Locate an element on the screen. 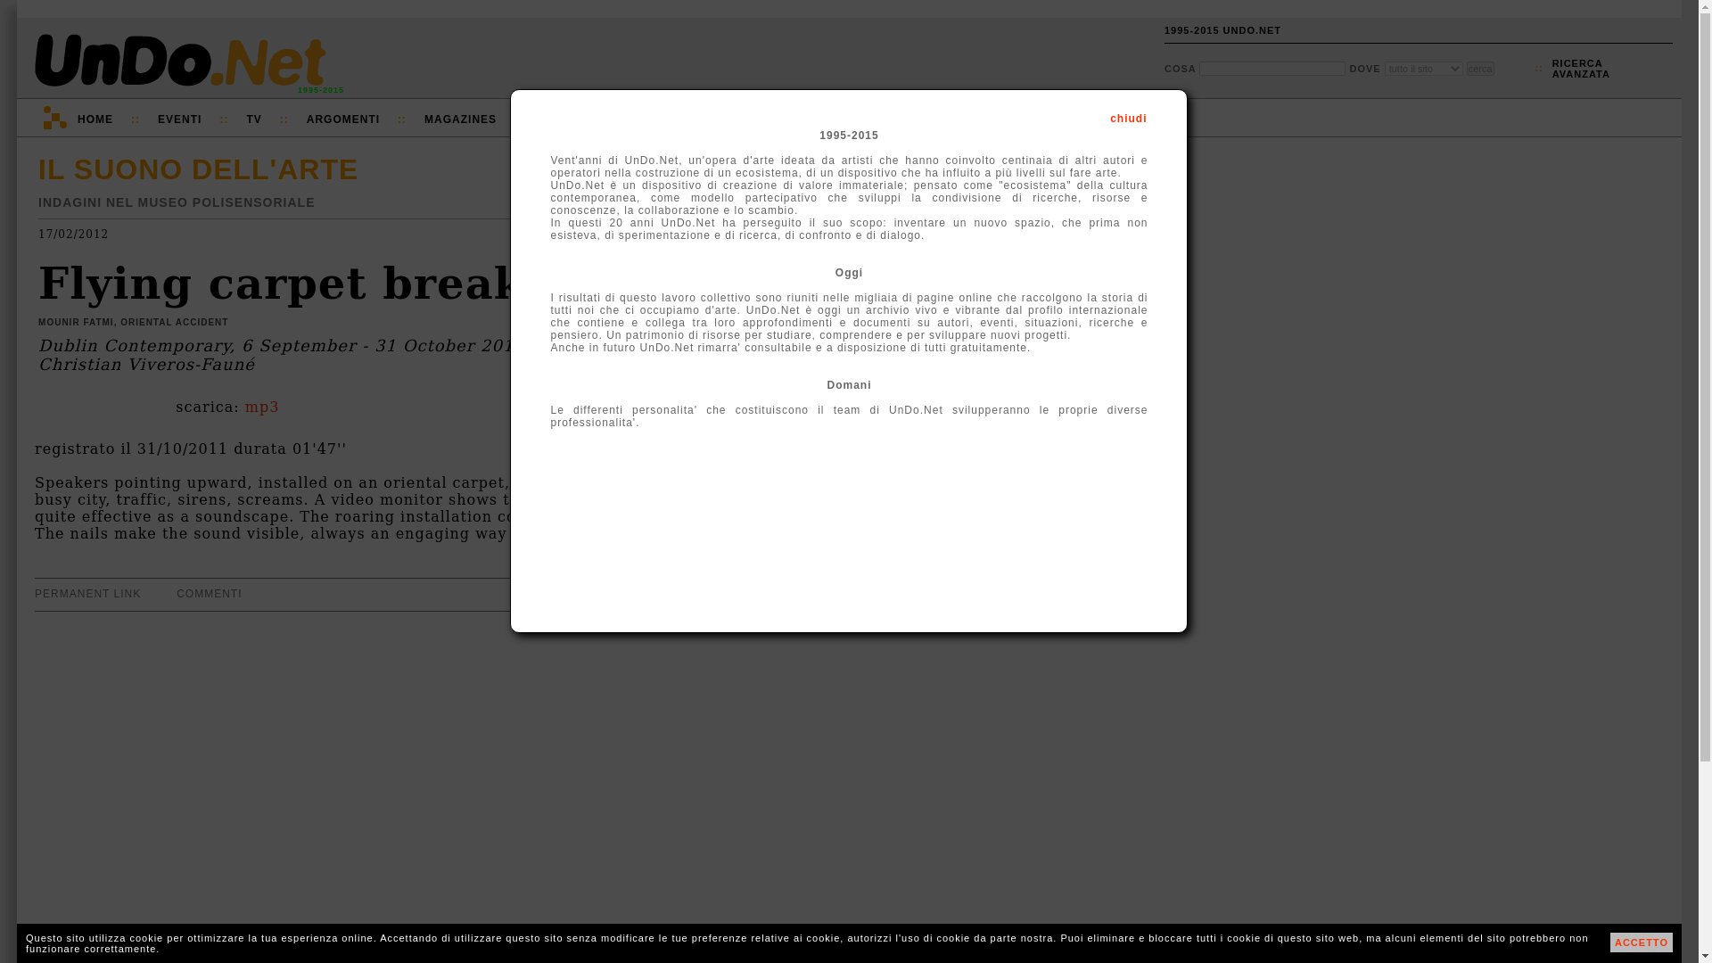 The width and height of the screenshot is (1712, 963). TV is located at coordinates (253, 119).